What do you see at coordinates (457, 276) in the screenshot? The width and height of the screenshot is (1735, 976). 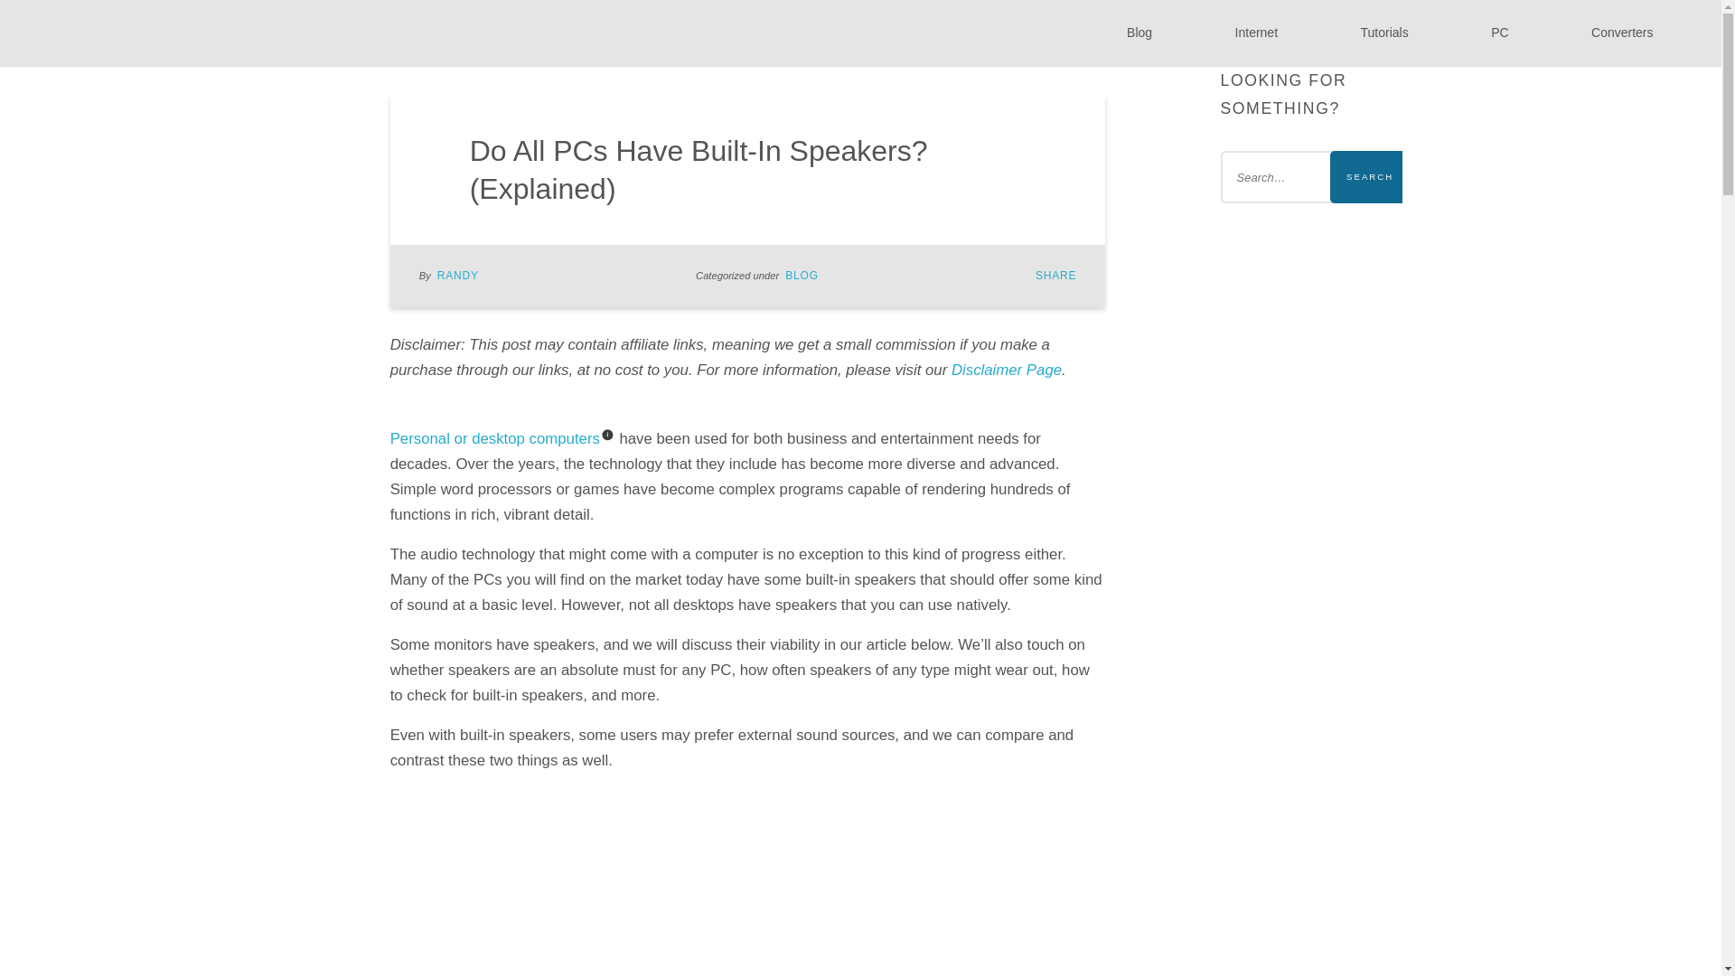 I see `RANDY` at bounding box center [457, 276].